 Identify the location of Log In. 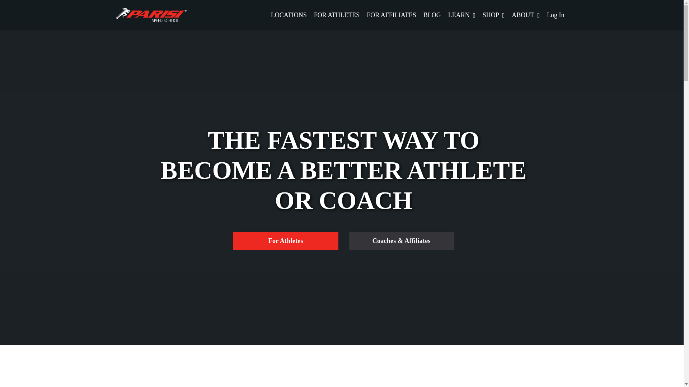
(556, 15).